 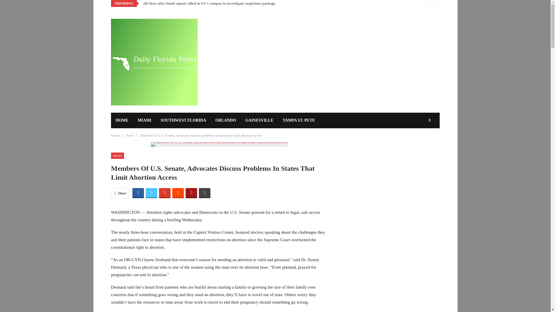 What do you see at coordinates (129, 135) in the screenshot?
I see `News` at bounding box center [129, 135].